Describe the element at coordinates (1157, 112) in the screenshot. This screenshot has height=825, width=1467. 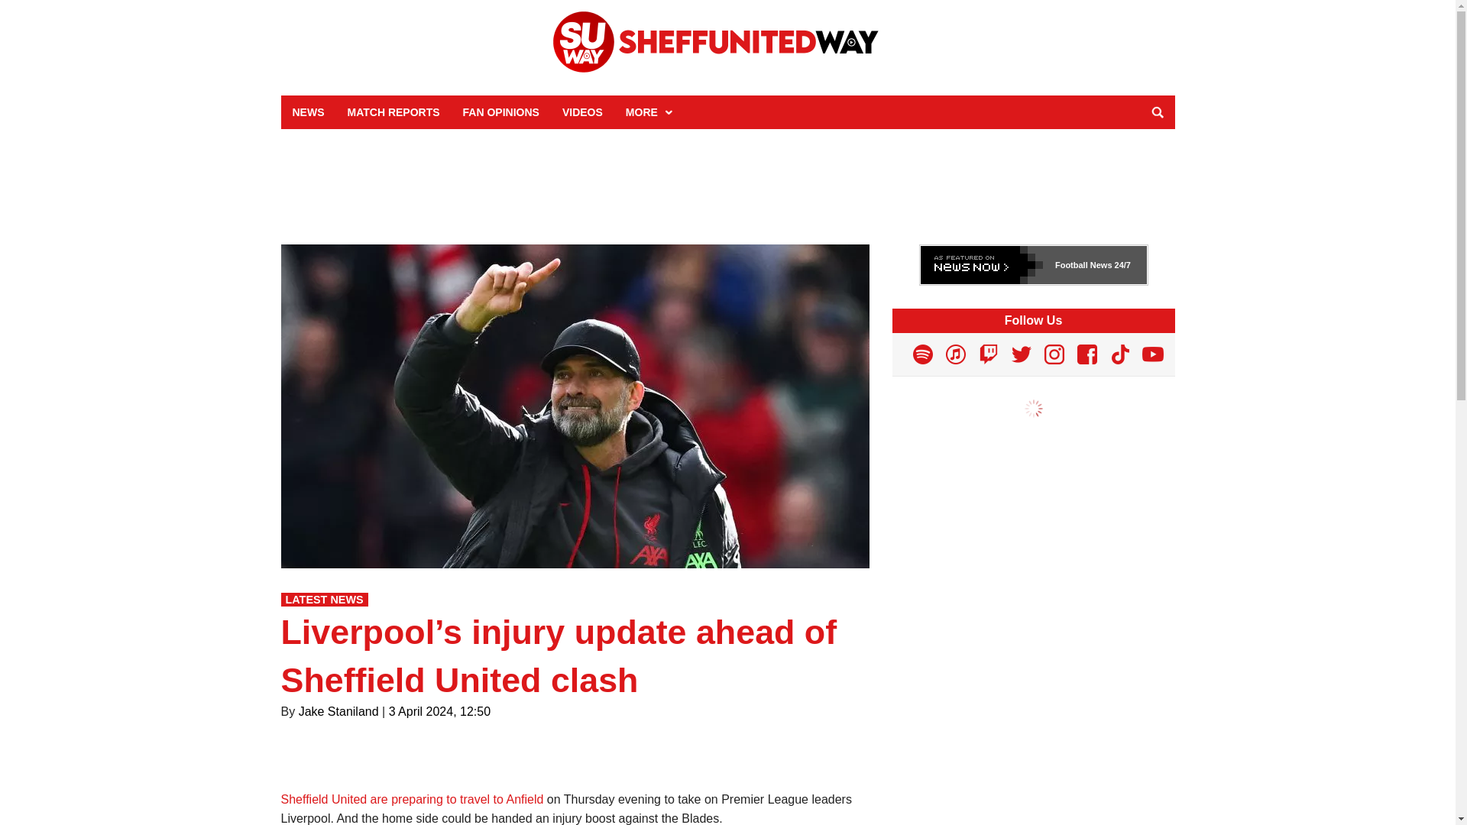
I see `Search` at that location.